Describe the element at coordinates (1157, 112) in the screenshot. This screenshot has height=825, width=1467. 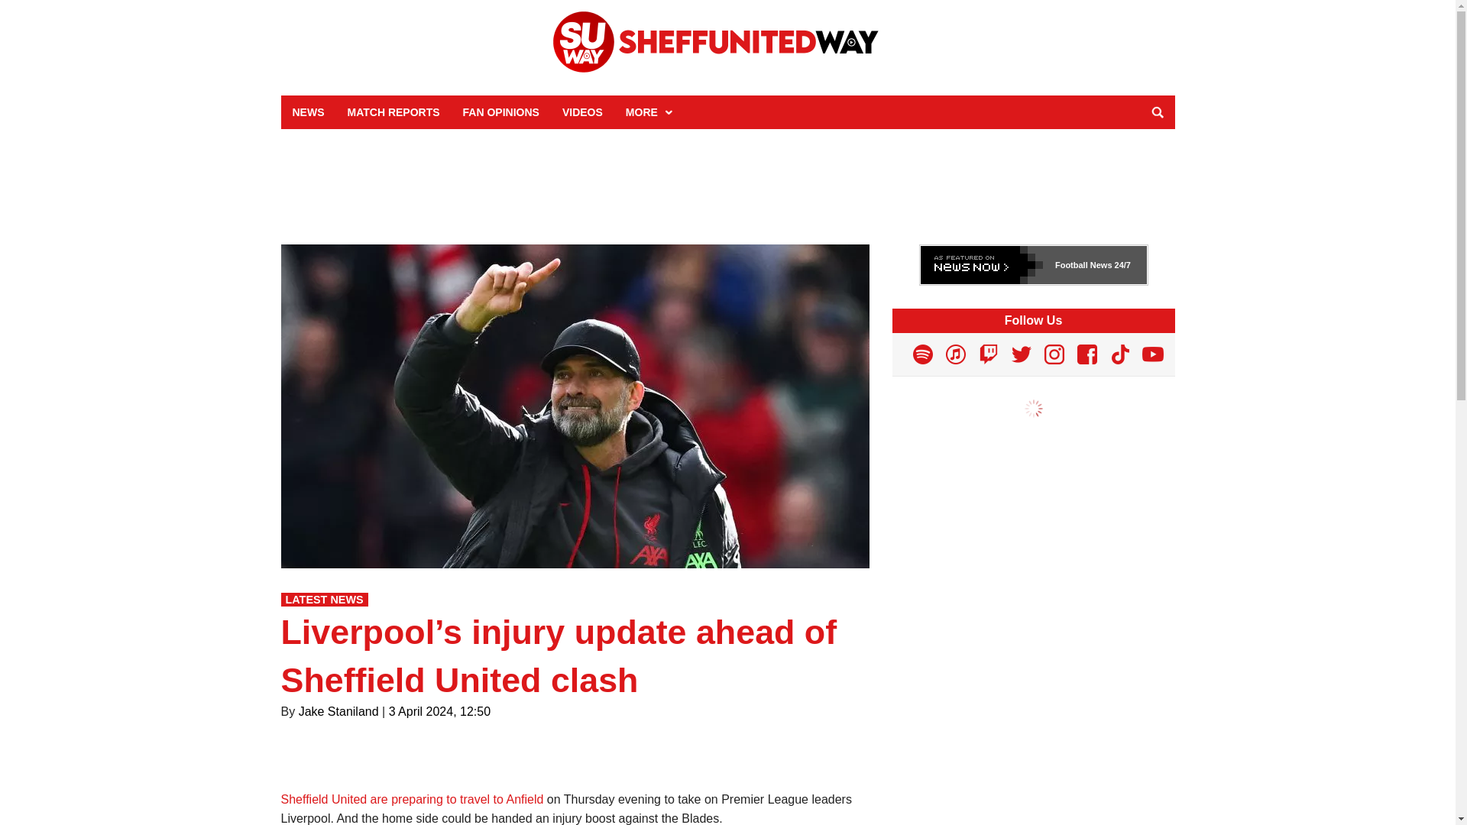
I see `Search` at that location.